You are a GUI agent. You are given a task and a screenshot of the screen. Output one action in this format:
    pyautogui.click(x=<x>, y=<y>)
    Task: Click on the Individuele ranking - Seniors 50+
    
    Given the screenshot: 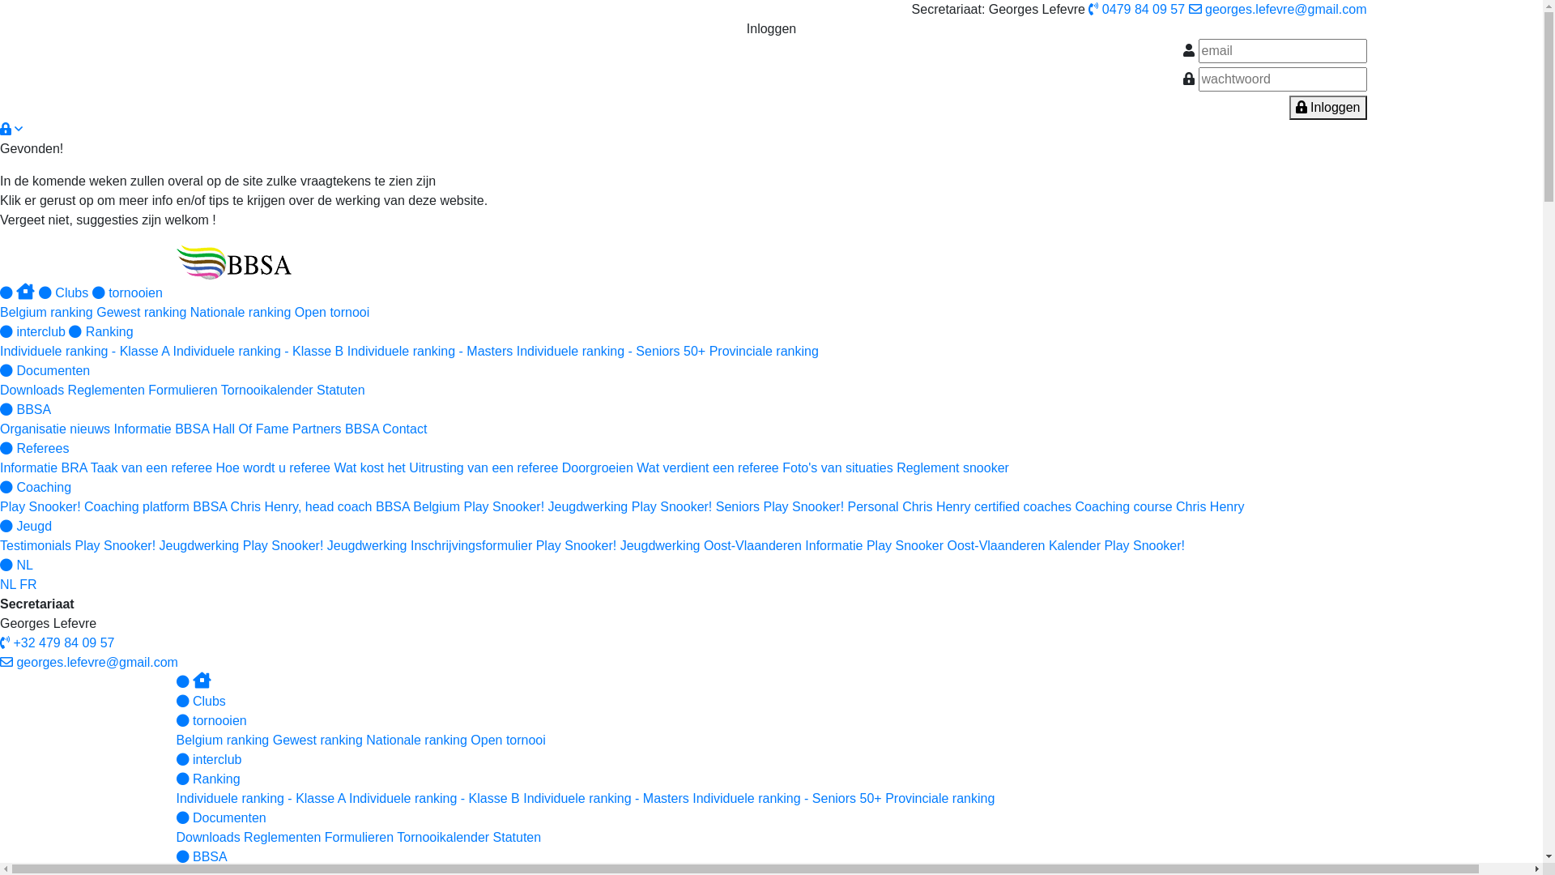 What is the action you would take?
    pyautogui.click(x=611, y=352)
    